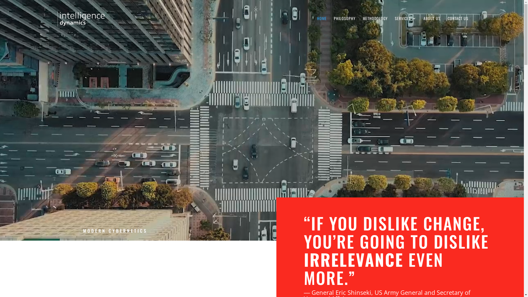 This screenshot has height=297, width=528. Describe the element at coordinates (375, 27) in the screenshot. I see `METHODOLOGY` at that location.